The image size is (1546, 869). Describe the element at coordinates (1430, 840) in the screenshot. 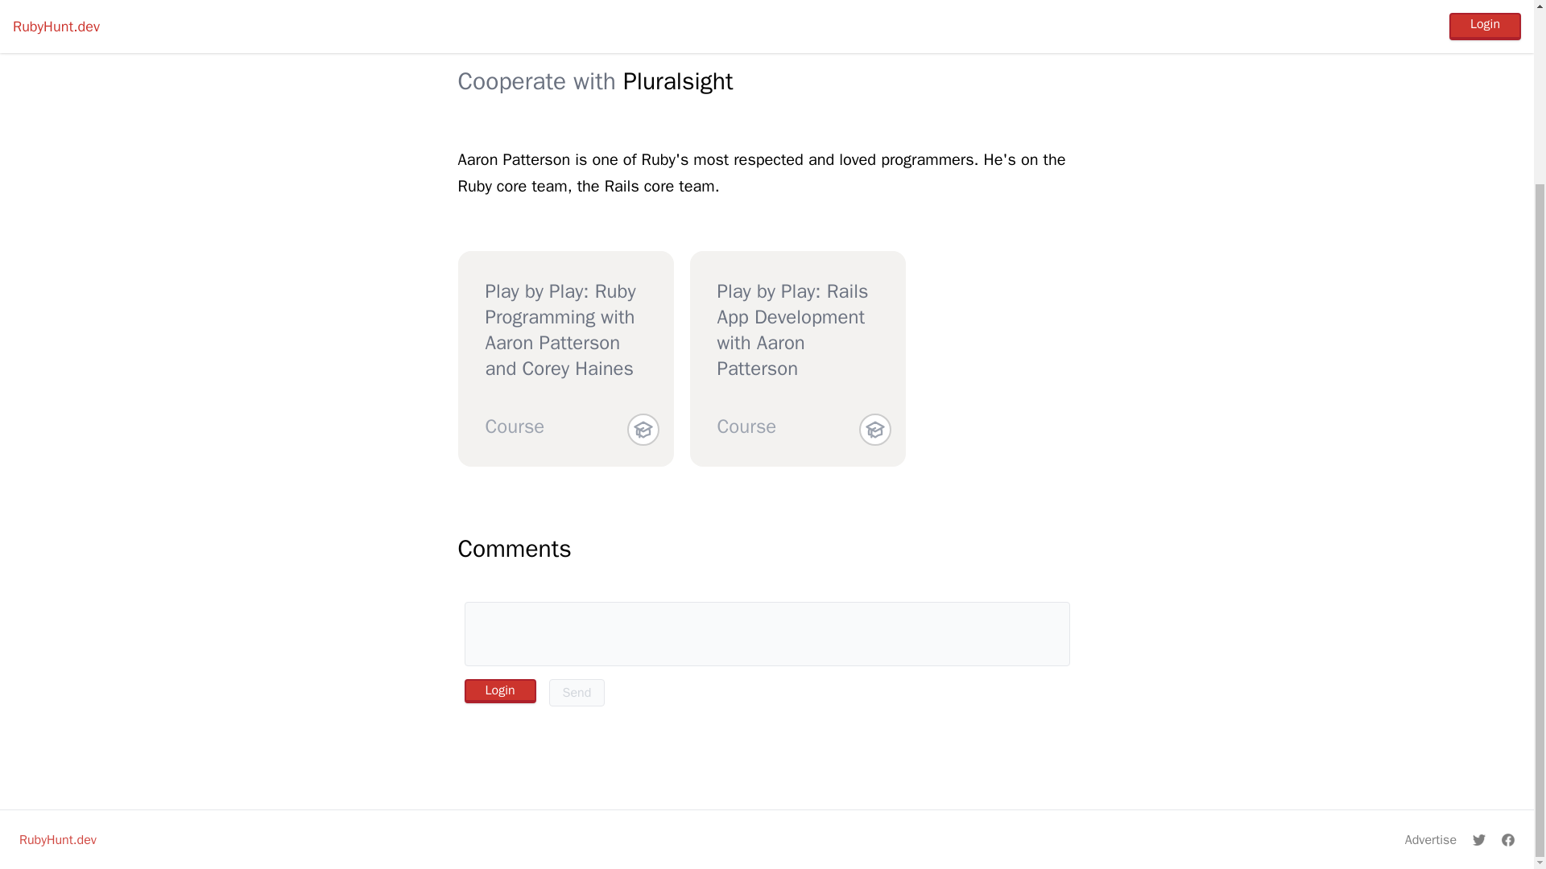

I see `Advertise` at that location.